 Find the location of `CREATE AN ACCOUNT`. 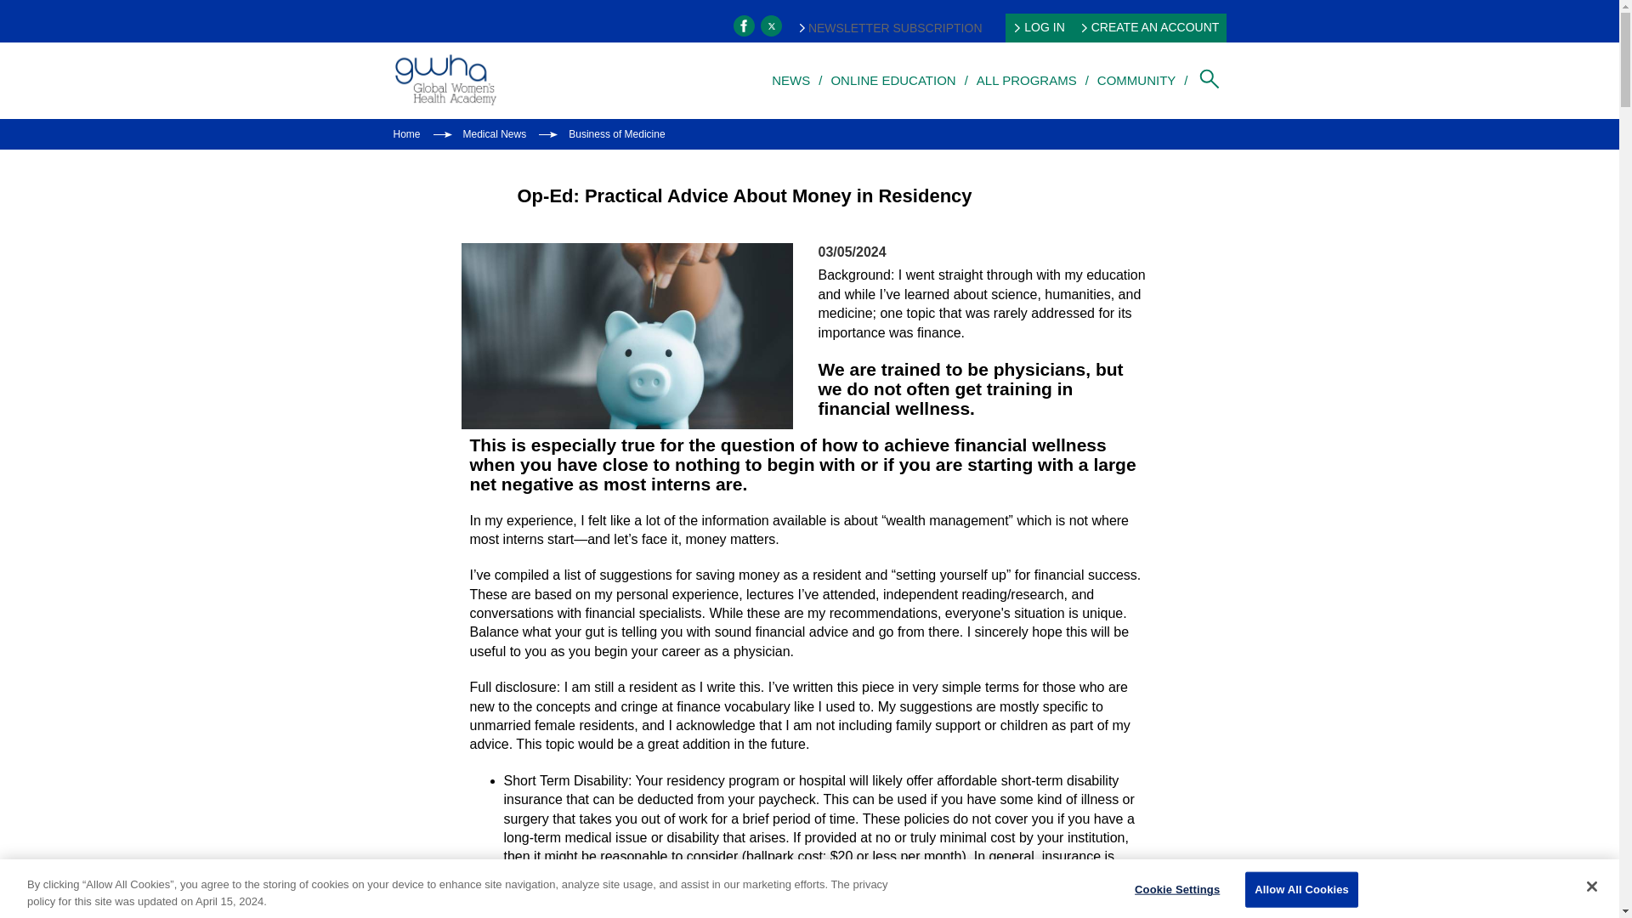

CREATE AN ACCOUNT is located at coordinates (1151, 27).